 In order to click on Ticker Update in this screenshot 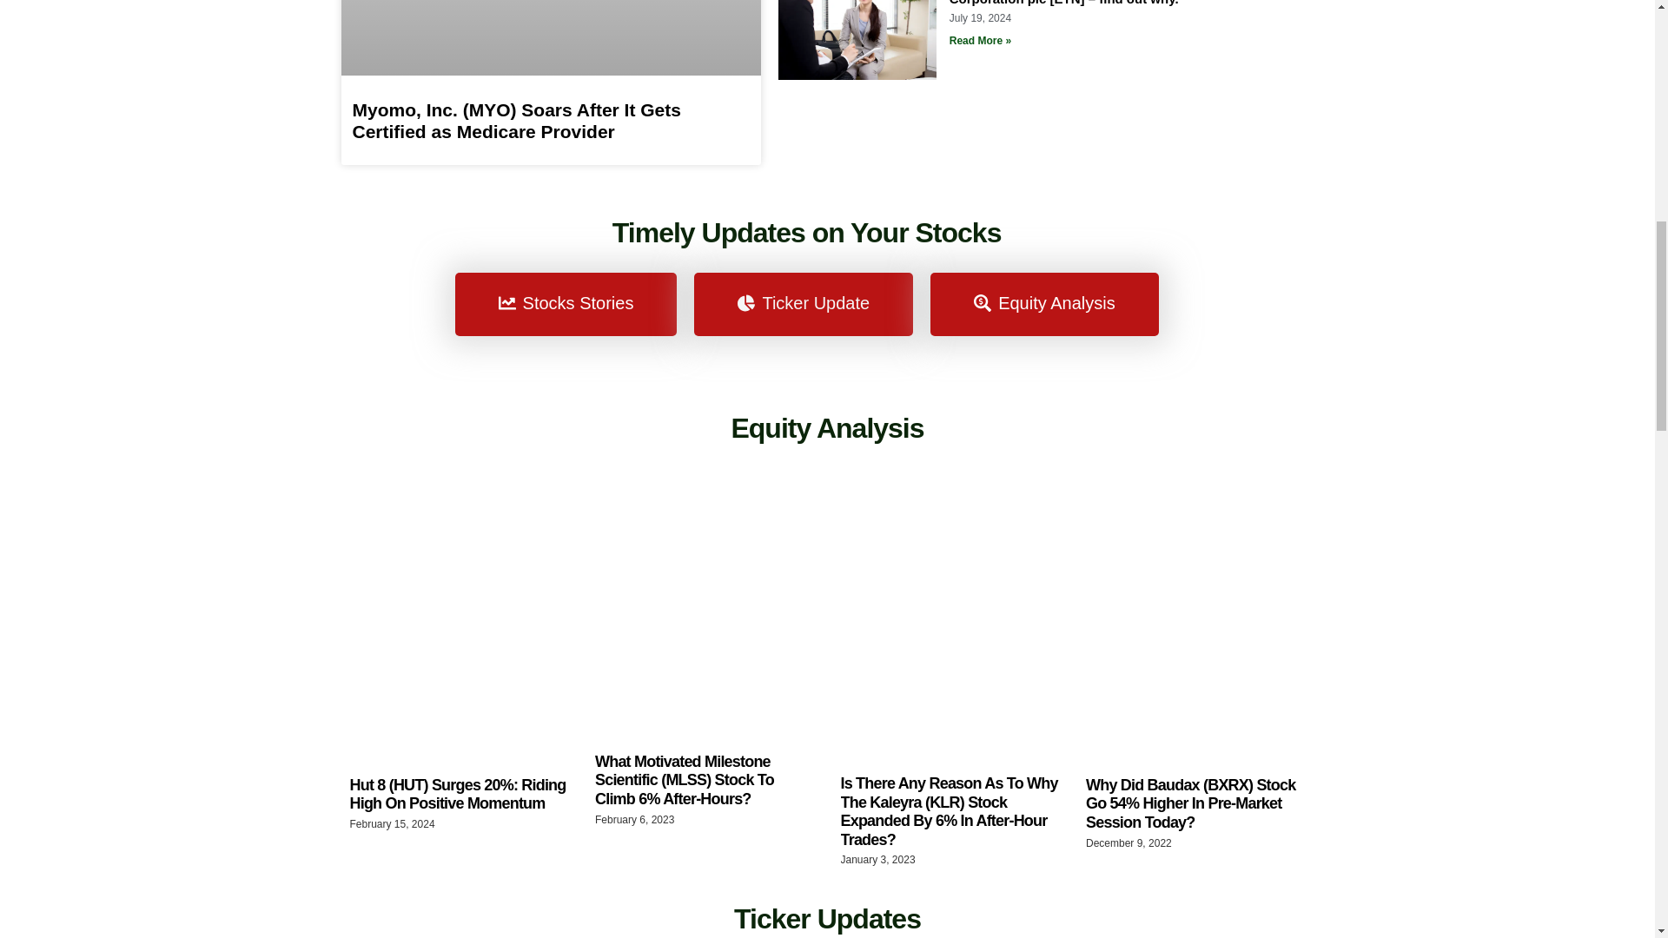, I will do `click(803, 304)`.